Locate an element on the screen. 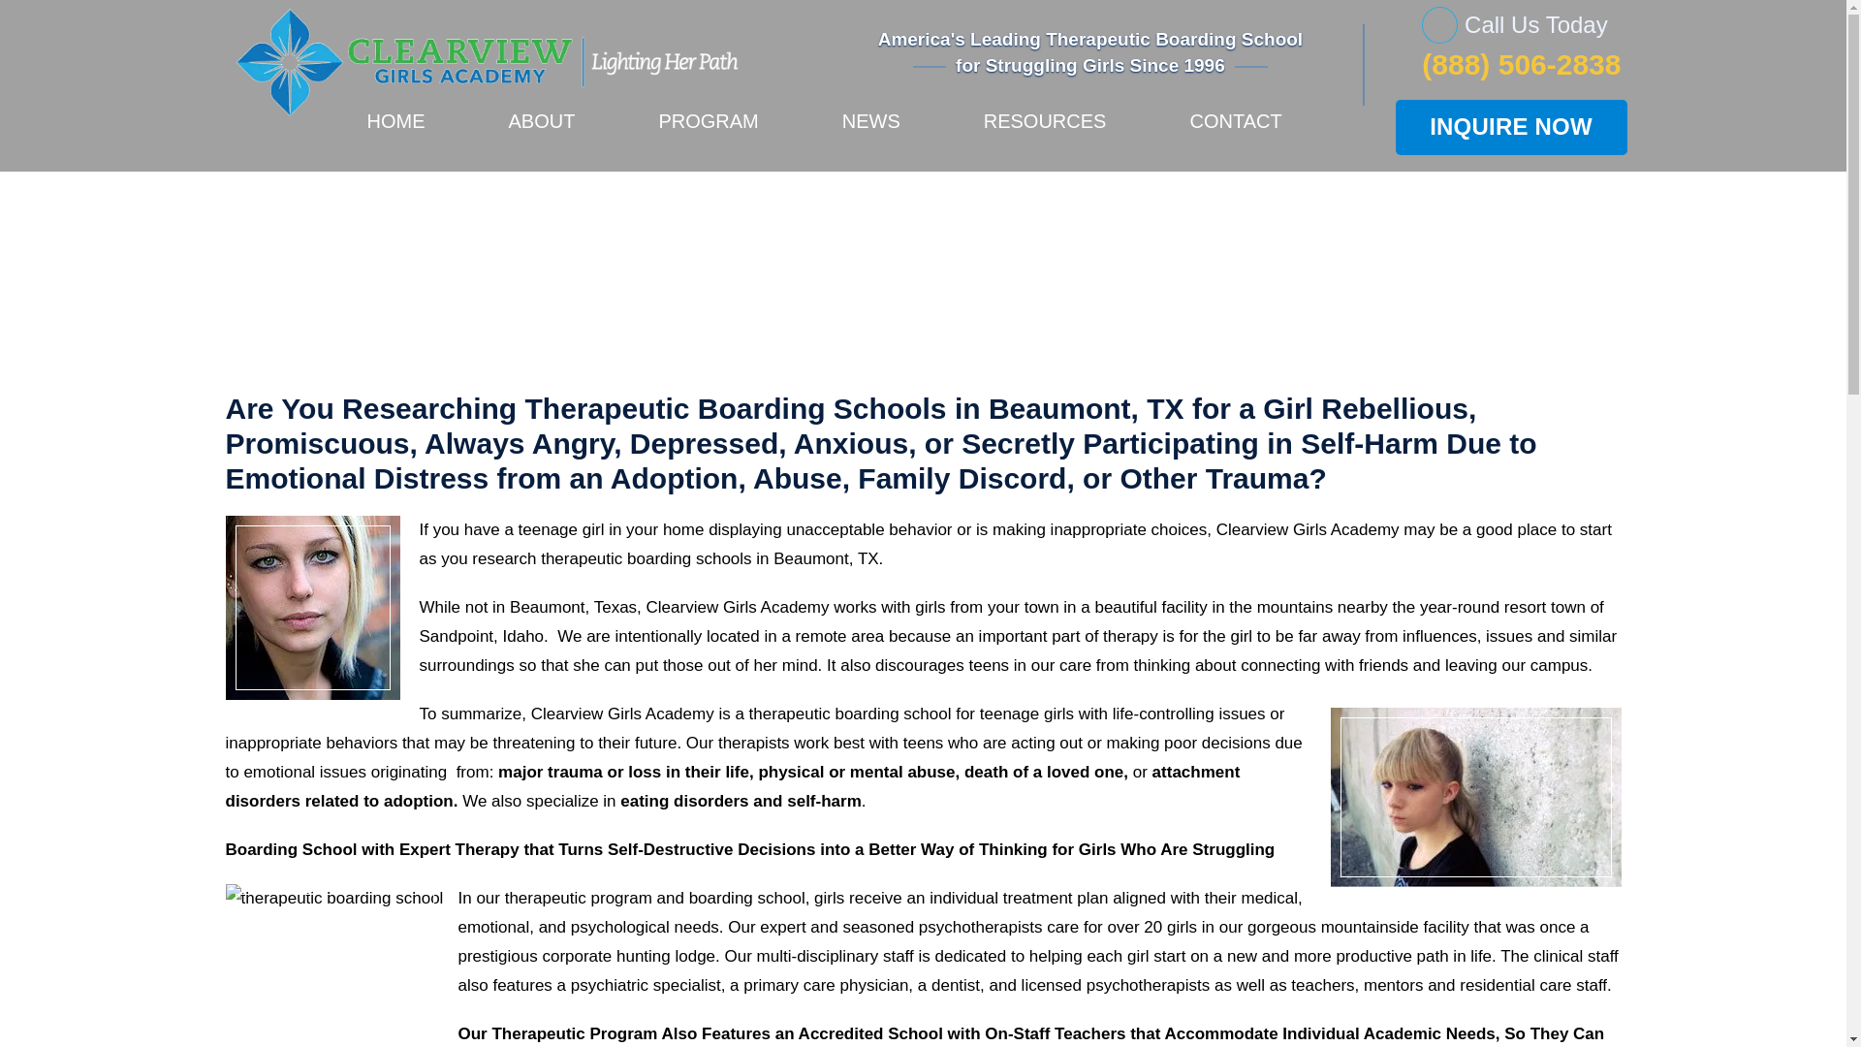 This screenshot has width=1861, height=1047. HOME is located at coordinates (395, 133).